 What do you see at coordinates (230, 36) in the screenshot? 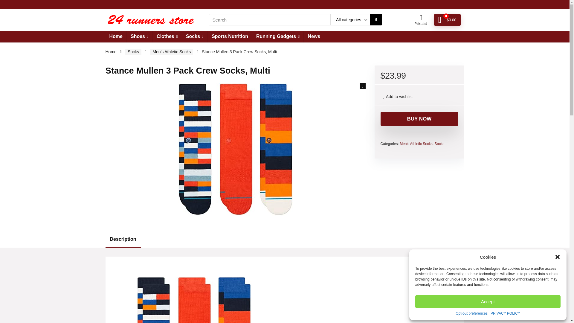
I see `Sports Nutrition` at bounding box center [230, 36].